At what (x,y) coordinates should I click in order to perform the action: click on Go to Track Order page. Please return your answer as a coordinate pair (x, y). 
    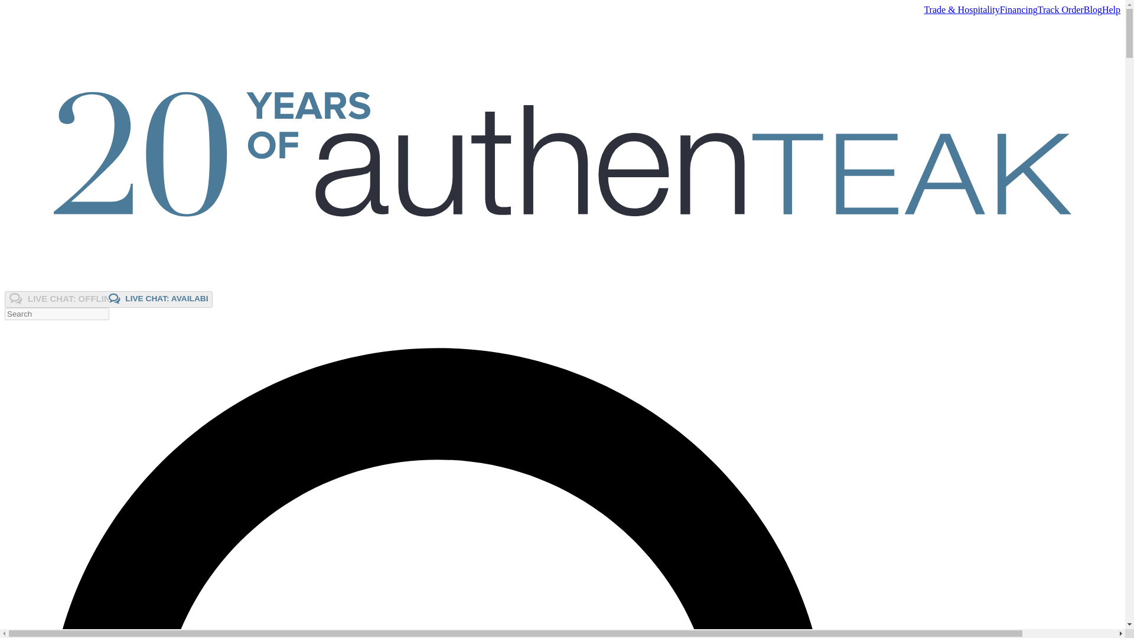
    Looking at the image, I should click on (1061, 9).